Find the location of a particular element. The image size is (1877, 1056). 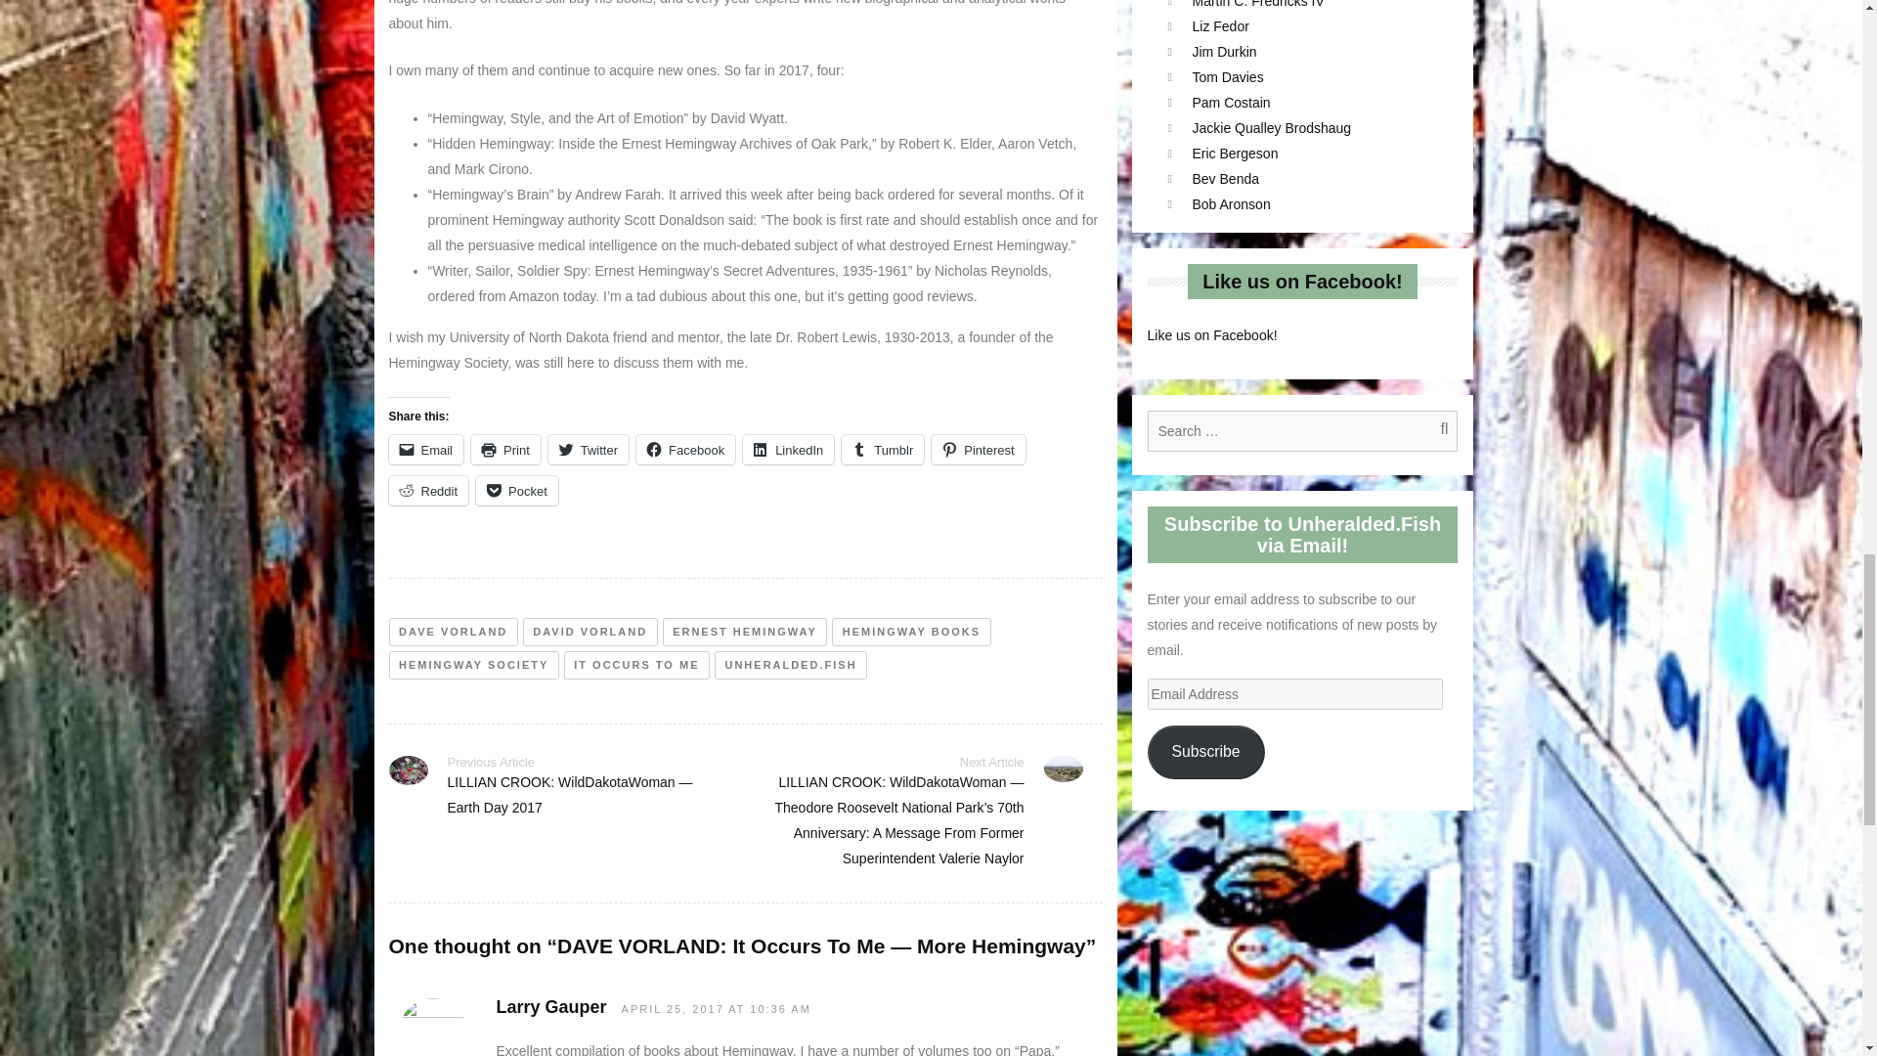

Click to share on Twitter is located at coordinates (589, 450).